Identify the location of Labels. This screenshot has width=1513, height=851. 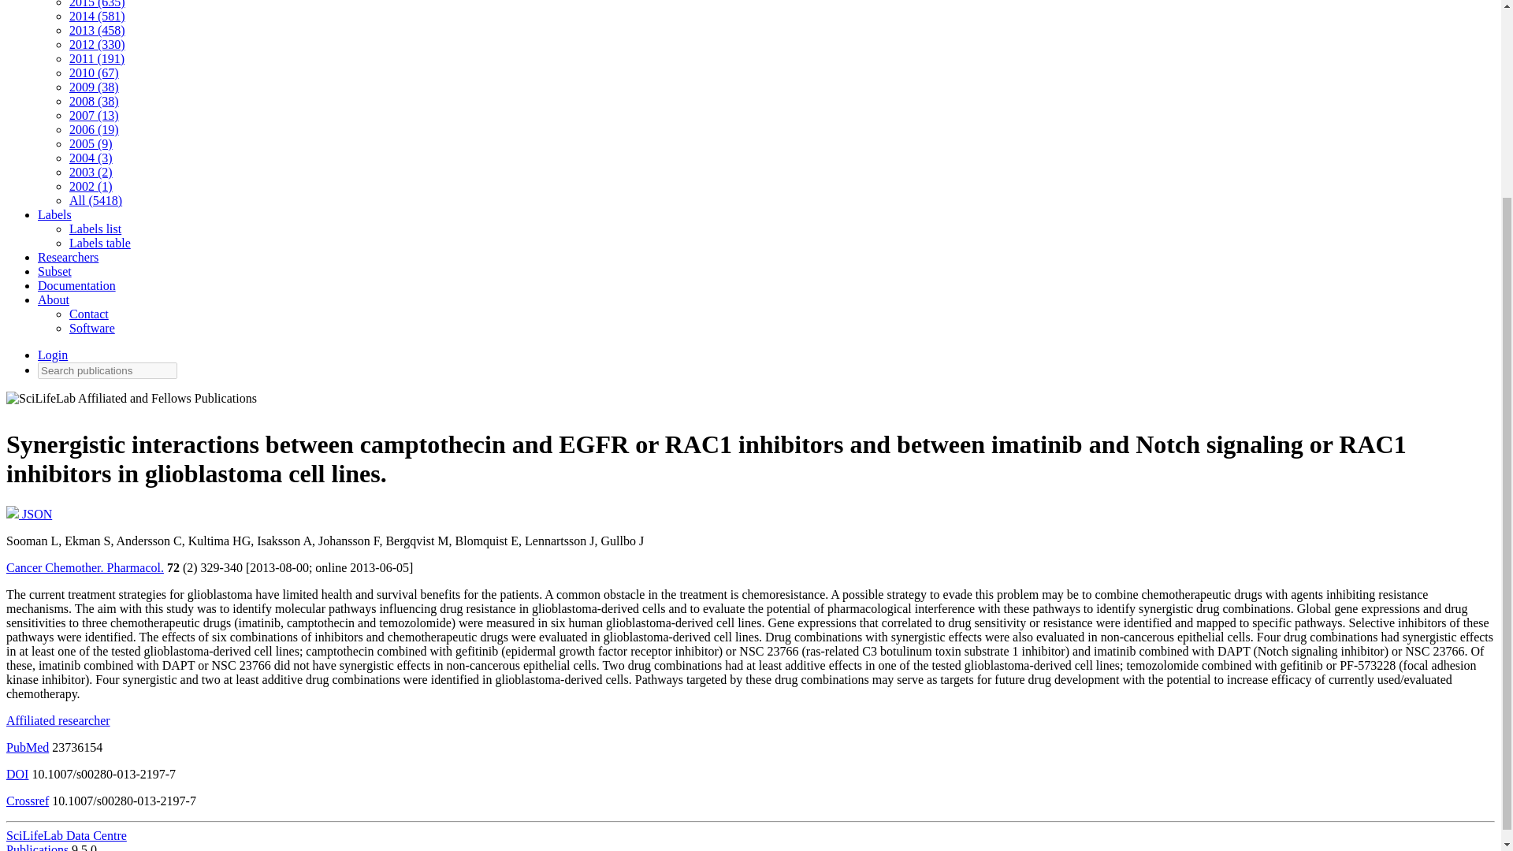
(54, 214).